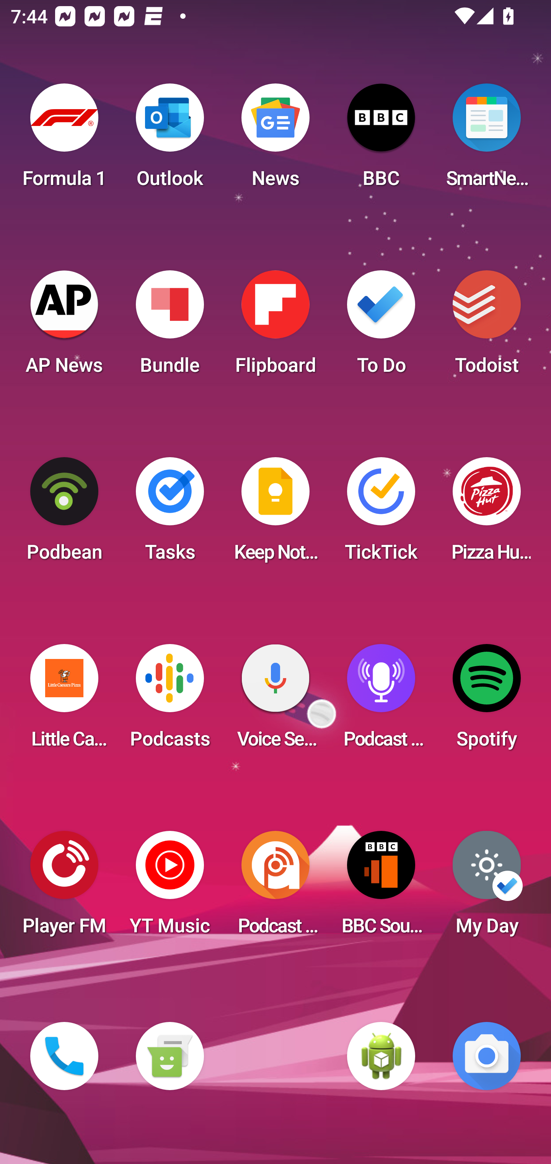 The height and width of the screenshot is (1164, 551). What do you see at coordinates (64, 514) in the screenshot?
I see `Podbean` at bounding box center [64, 514].